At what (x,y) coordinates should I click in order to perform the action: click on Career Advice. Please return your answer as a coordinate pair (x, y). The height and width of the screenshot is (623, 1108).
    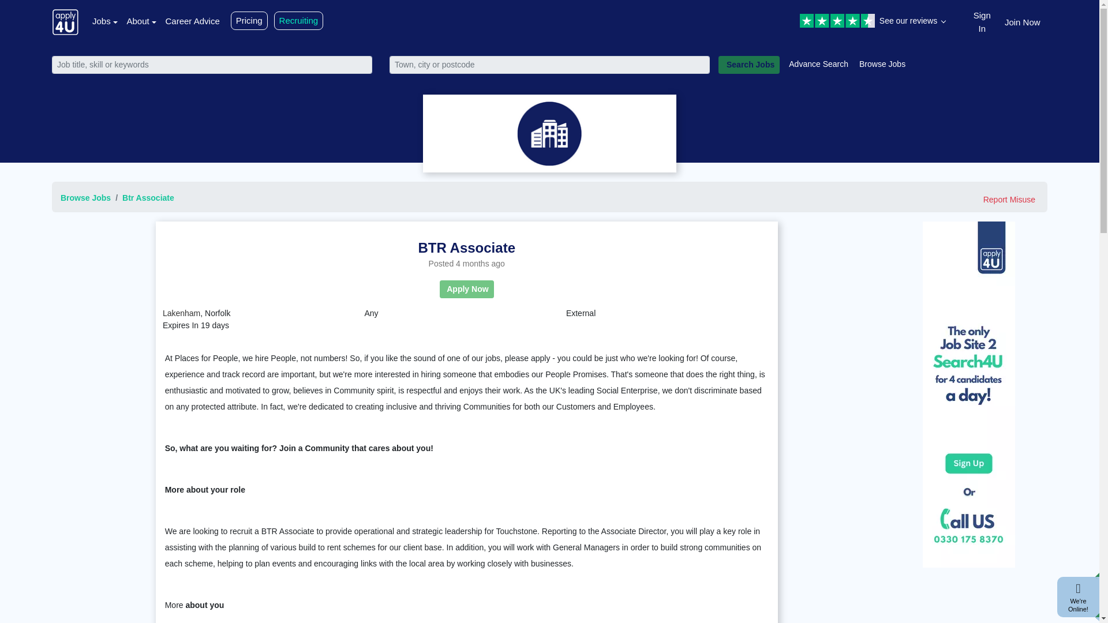
    Looking at the image, I should click on (193, 21).